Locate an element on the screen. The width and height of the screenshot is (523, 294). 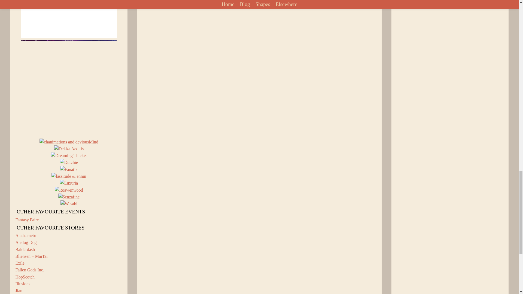
Fanatik is located at coordinates (69, 169).